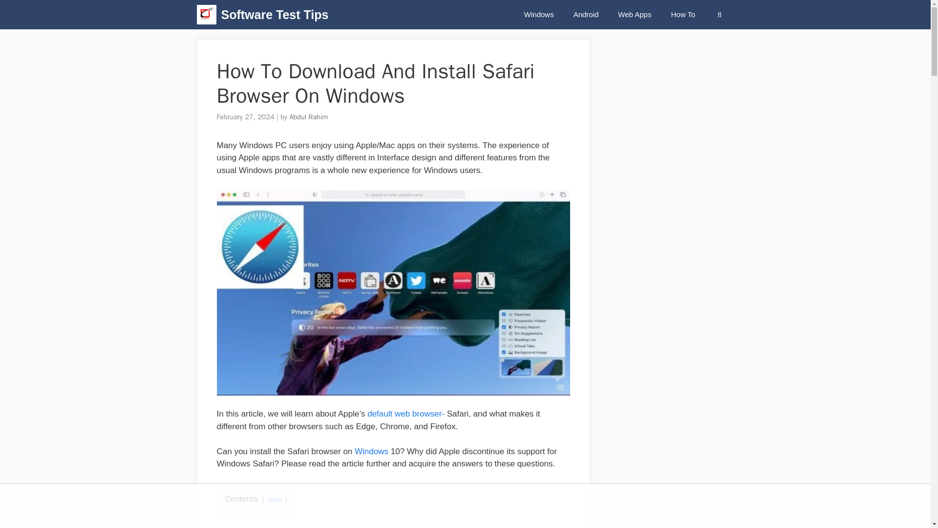 The width and height of the screenshot is (938, 528). Describe the element at coordinates (683, 15) in the screenshot. I see `How To` at that location.